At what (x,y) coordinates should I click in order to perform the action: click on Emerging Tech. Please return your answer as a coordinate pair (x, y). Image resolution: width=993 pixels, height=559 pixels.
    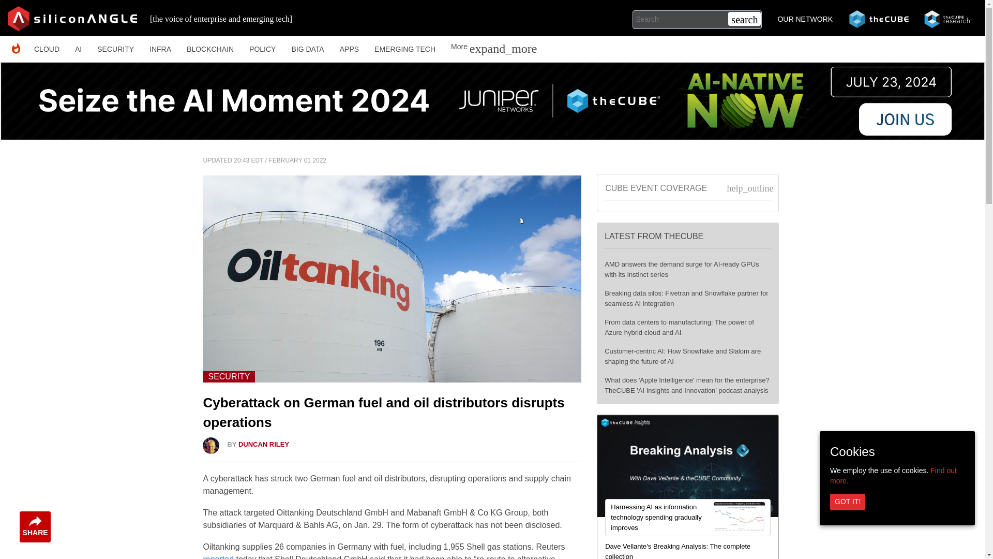
    Looking at the image, I should click on (404, 49).